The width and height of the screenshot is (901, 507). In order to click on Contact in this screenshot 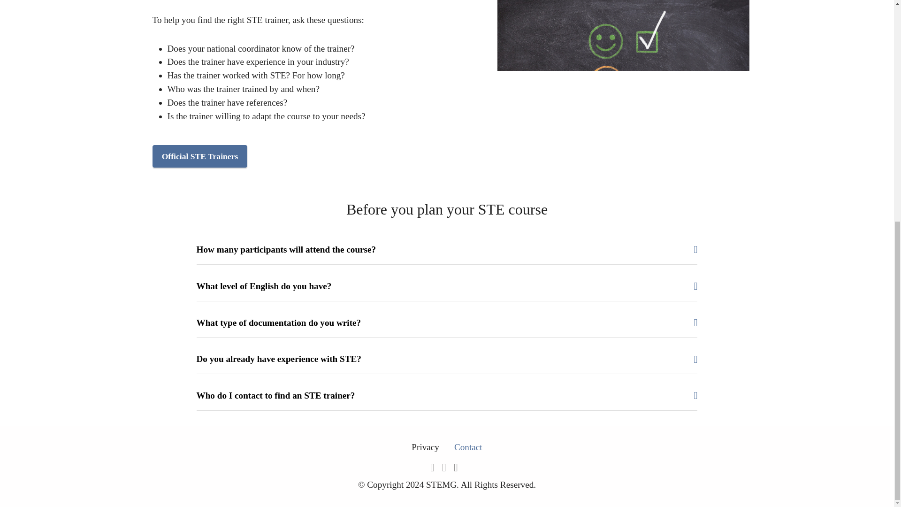, I will do `click(468, 447)`.